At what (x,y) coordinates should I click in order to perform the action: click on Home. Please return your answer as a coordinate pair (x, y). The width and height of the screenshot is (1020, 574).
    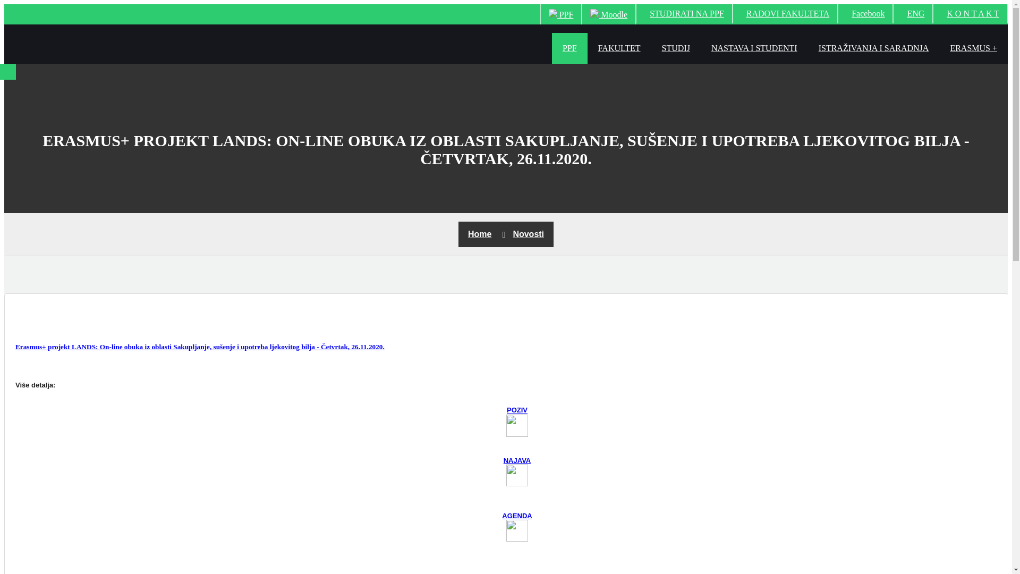
    Looking at the image, I should click on (480, 234).